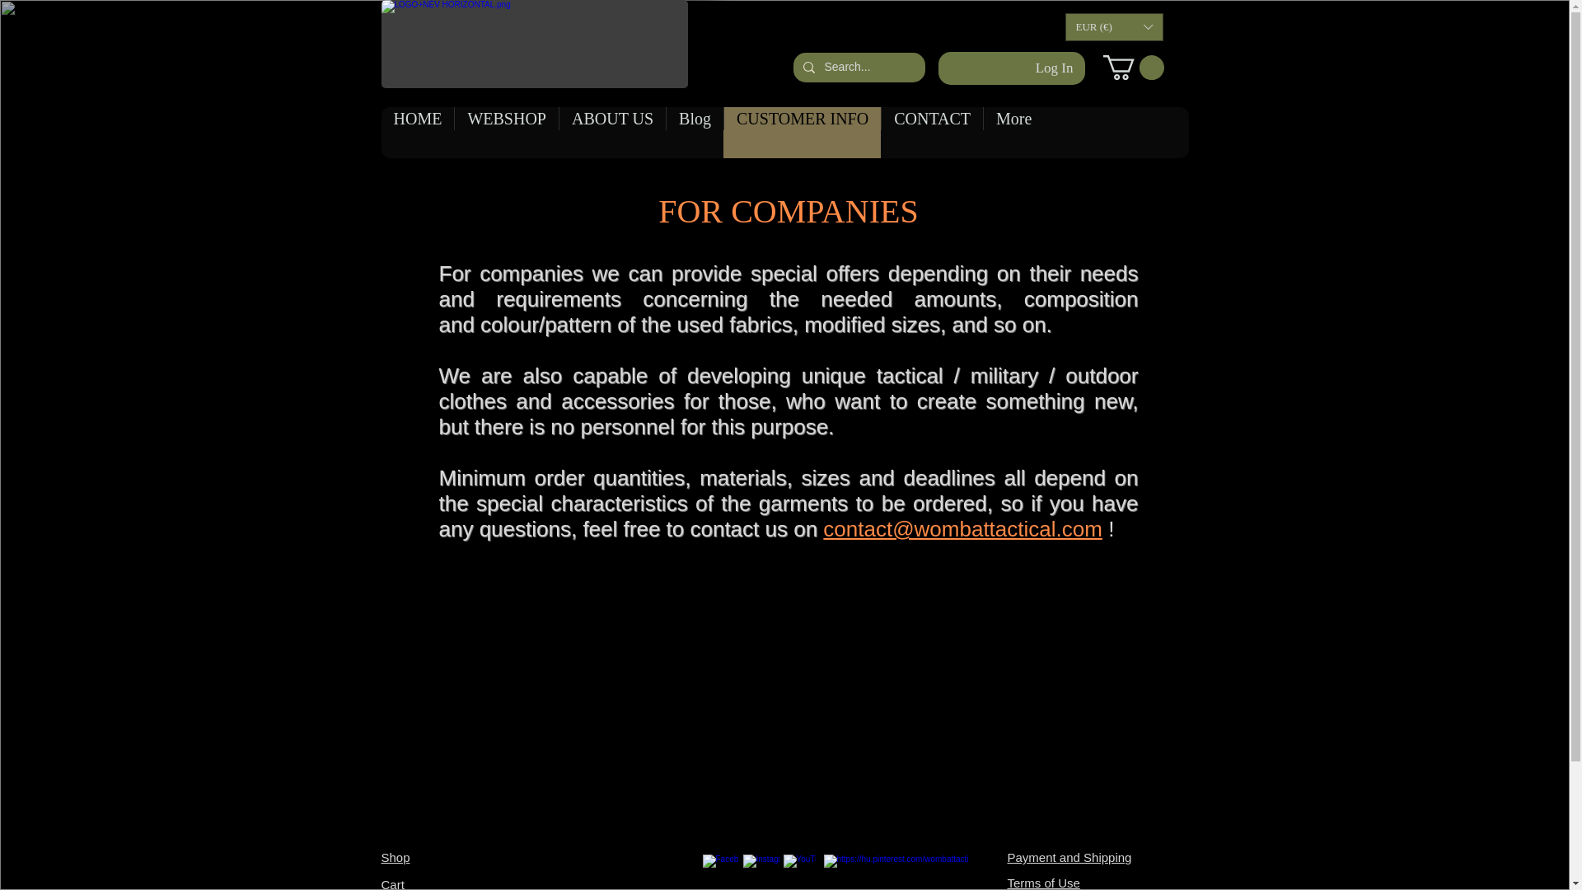 This screenshot has width=1582, height=890. I want to click on CONTACT, so click(931, 132).